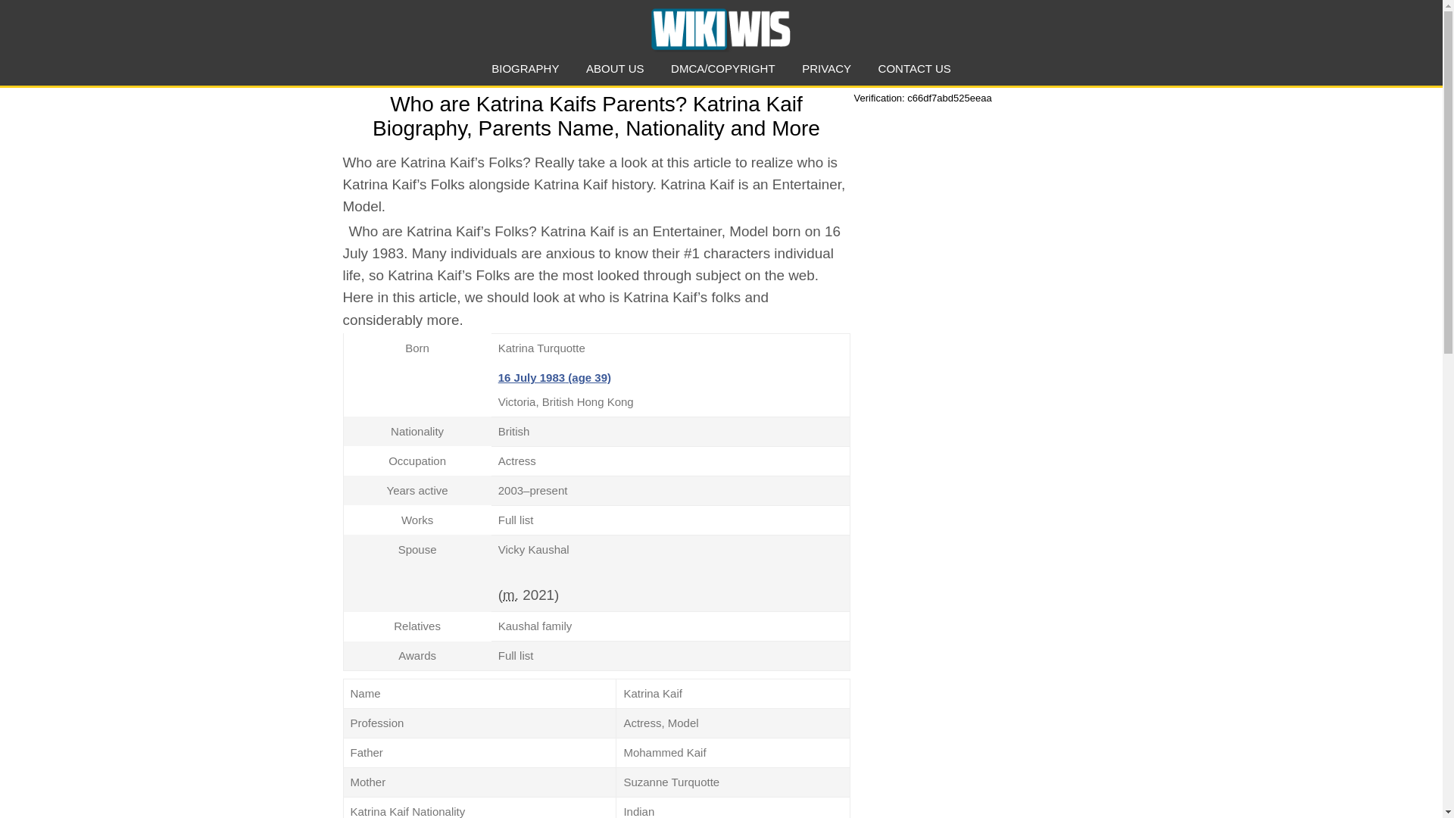 The image size is (1454, 818). Describe the element at coordinates (510, 595) in the screenshot. I see `married` at that location.